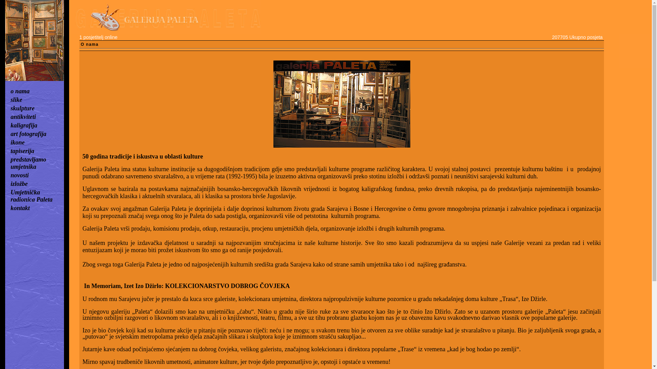 The height and width of the screenshot is (369, 657). What do you see at coordinates (23, 117) in the screenshot?
I see `antikviteti` at bounding box center [23, 117].